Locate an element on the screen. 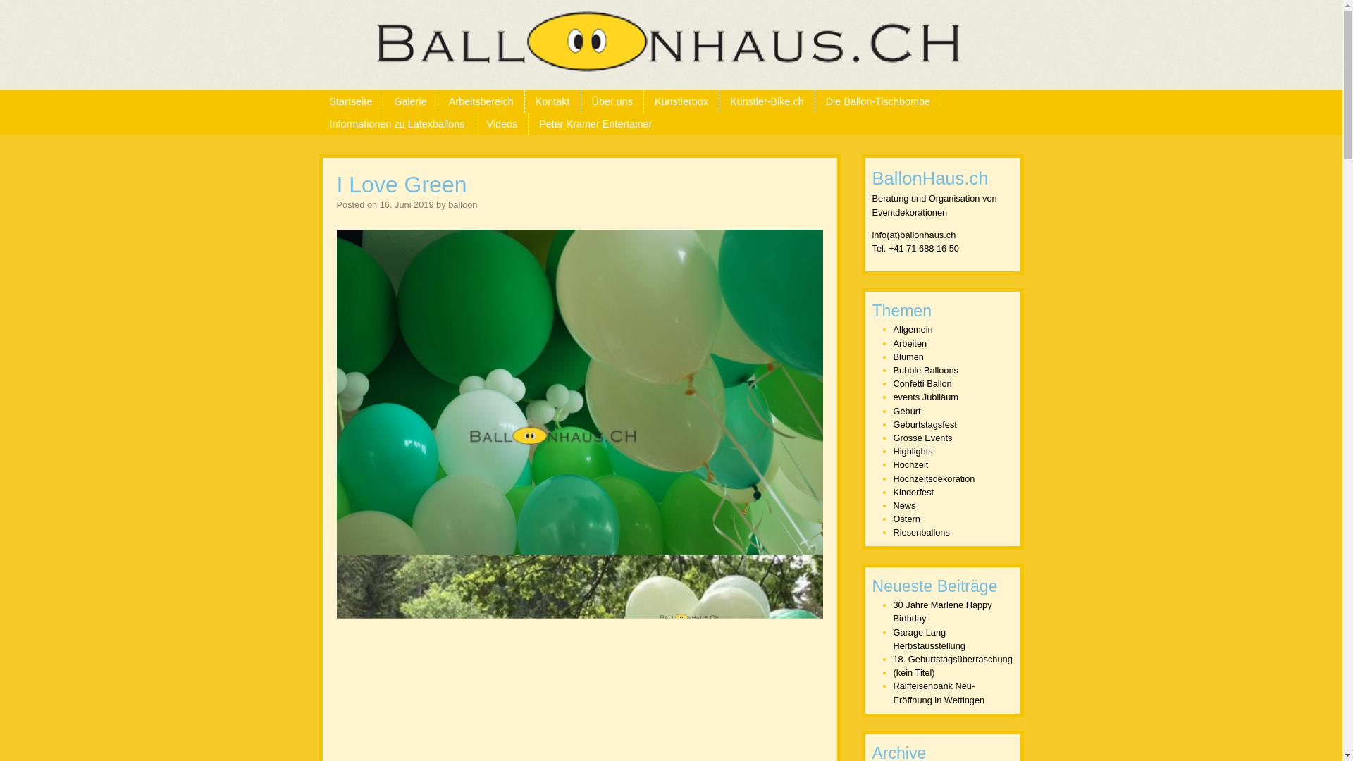  Highlights is located at coordinates (913, 451).